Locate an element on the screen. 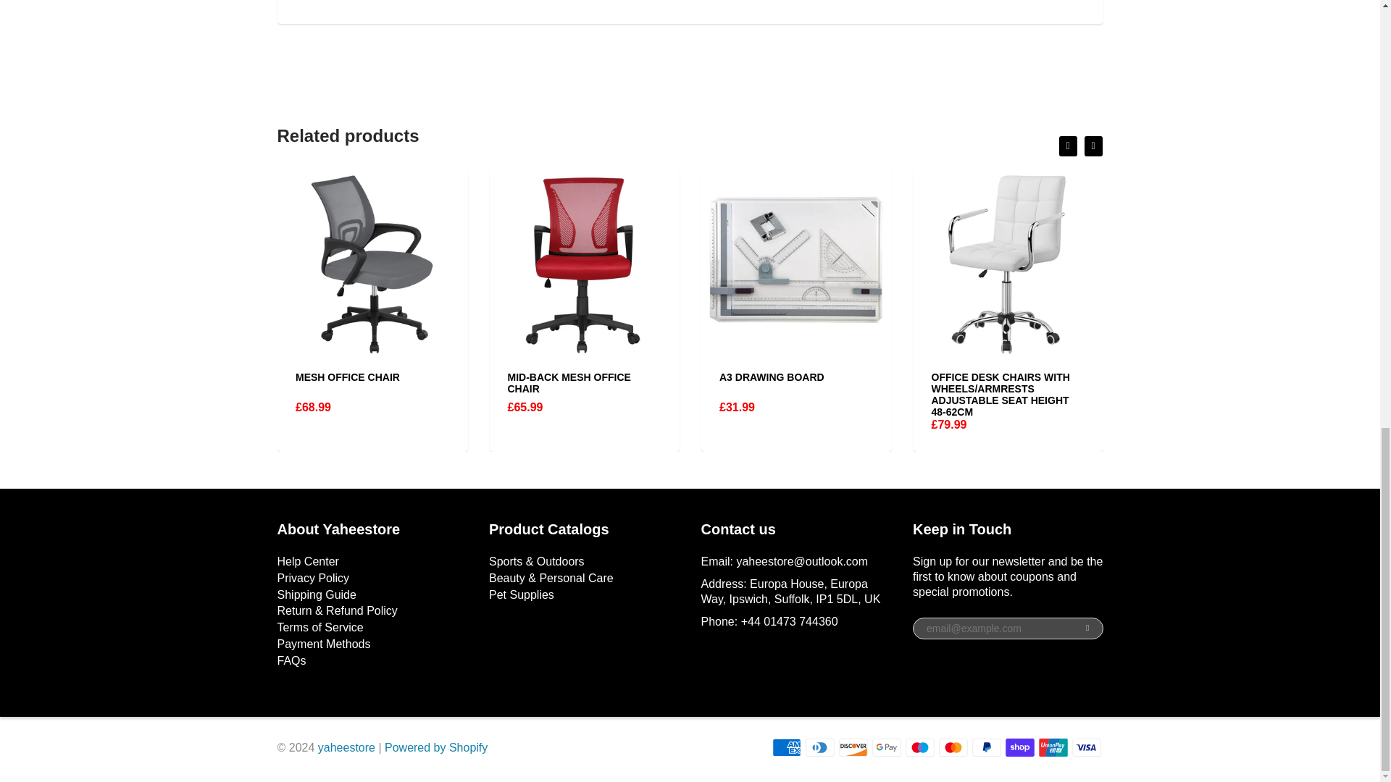 The width and height of the screenshot is (1391, 782). Diners Club is located at coordinates (820, 747).